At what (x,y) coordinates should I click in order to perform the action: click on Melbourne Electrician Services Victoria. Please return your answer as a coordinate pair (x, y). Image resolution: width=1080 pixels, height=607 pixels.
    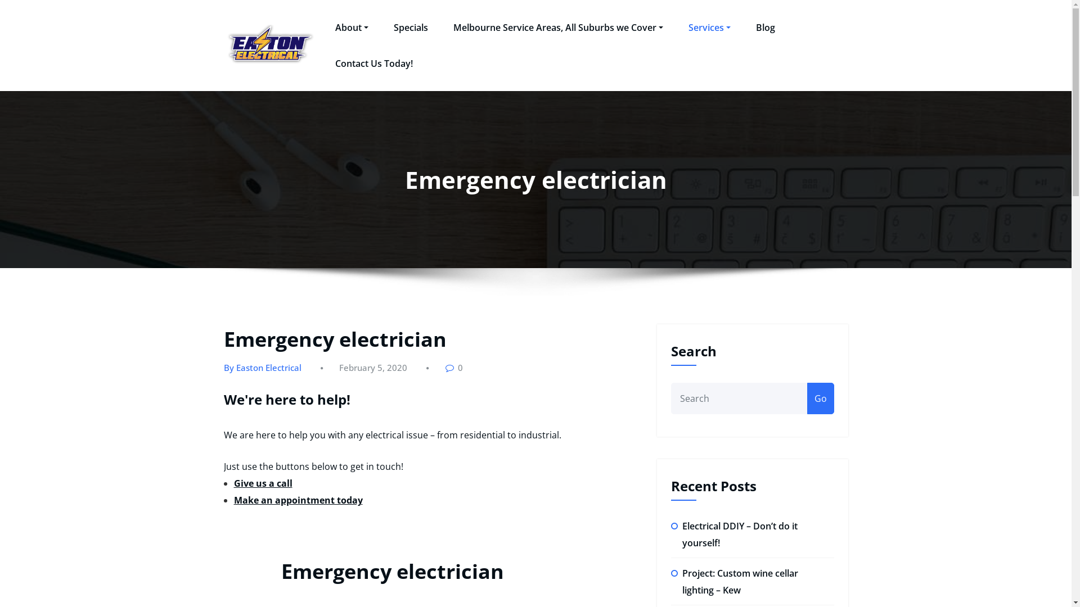
    Looking at the image, I should click on (483, 56).